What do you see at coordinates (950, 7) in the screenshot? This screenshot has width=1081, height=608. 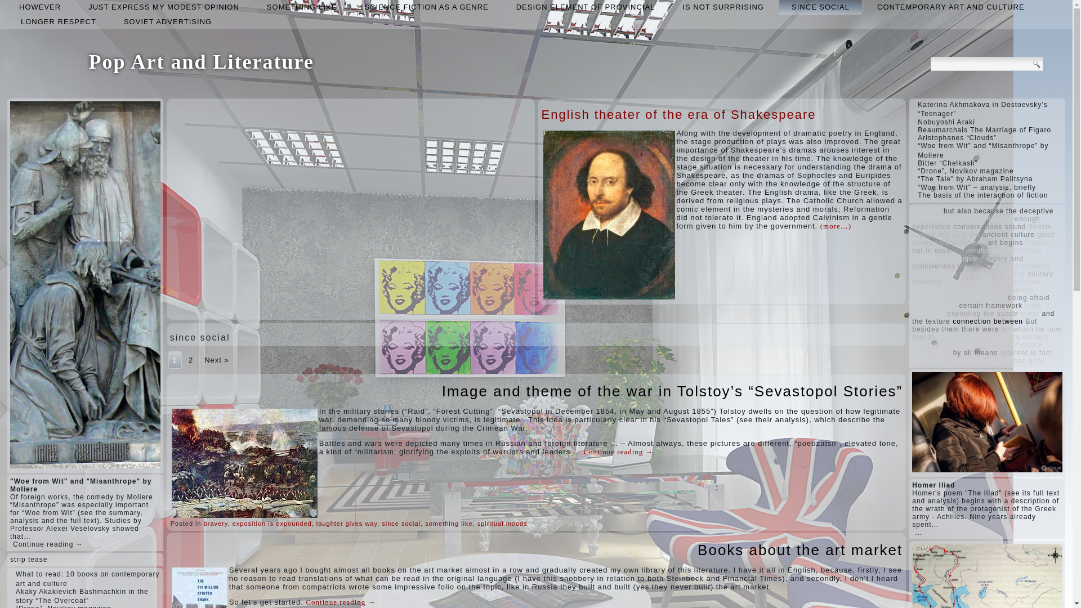 I see `contemporary art and culture` at bounding box center [950, 7].